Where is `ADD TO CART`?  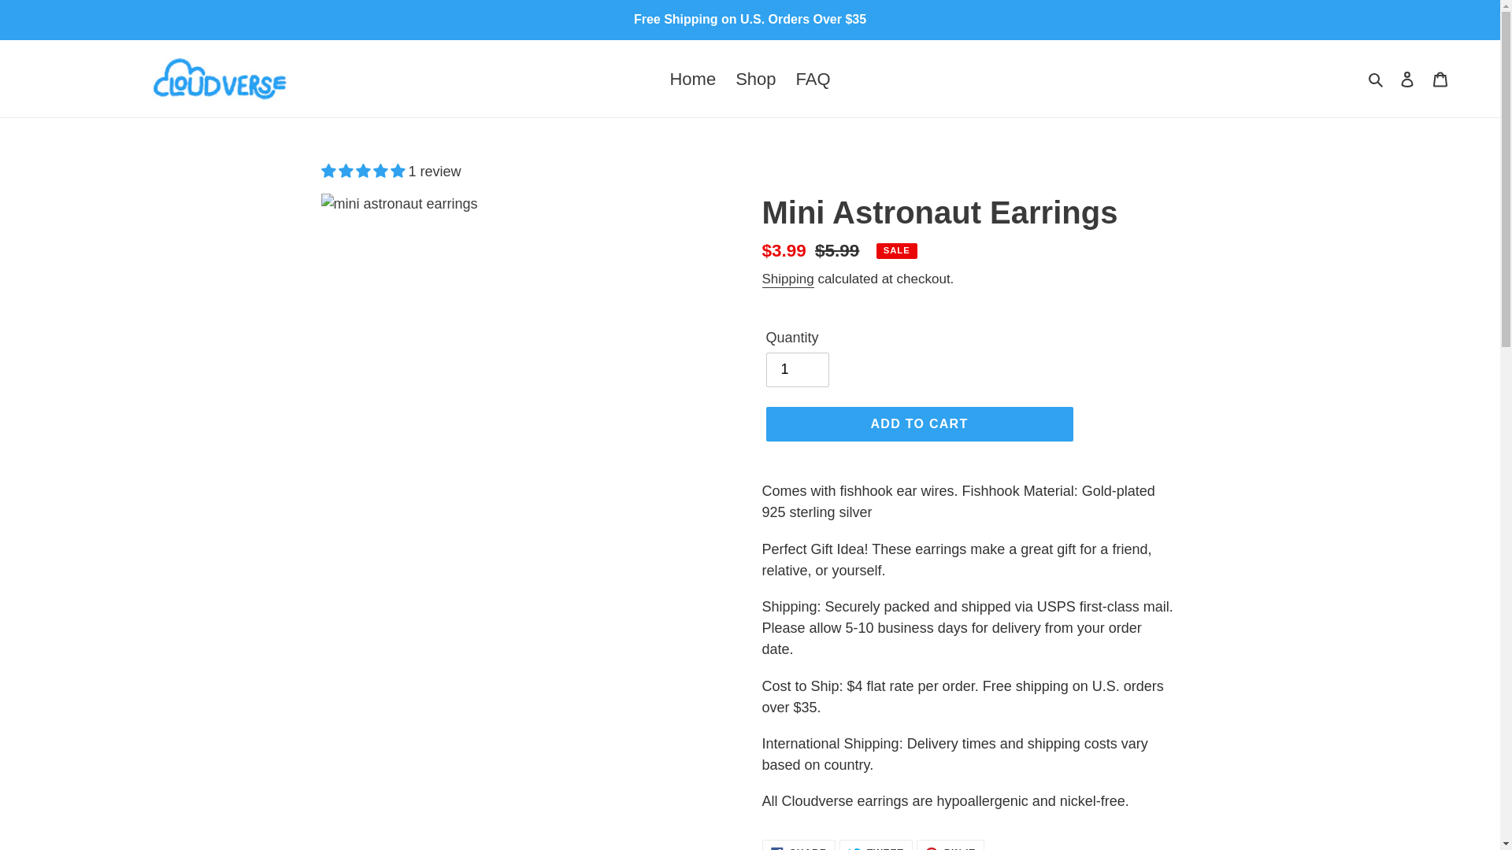 ADD TO CART is located at coordinates (918, 423).